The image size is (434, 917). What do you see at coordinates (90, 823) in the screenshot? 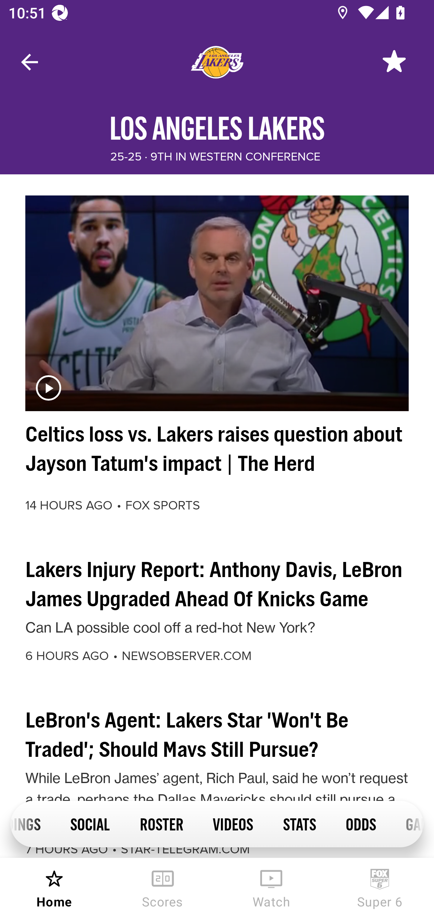
I see `SOCIAL` at bounding box center [90, 823].